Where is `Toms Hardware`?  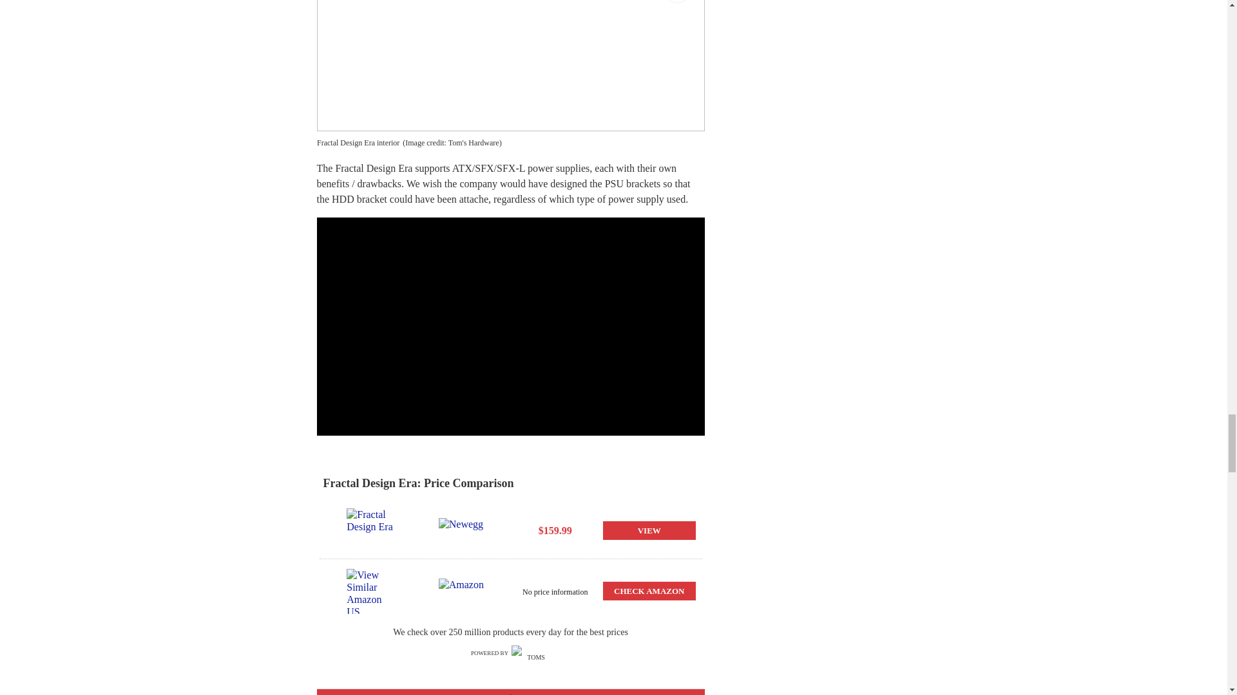 Toms Hardware is located at coordinates (531, 654).